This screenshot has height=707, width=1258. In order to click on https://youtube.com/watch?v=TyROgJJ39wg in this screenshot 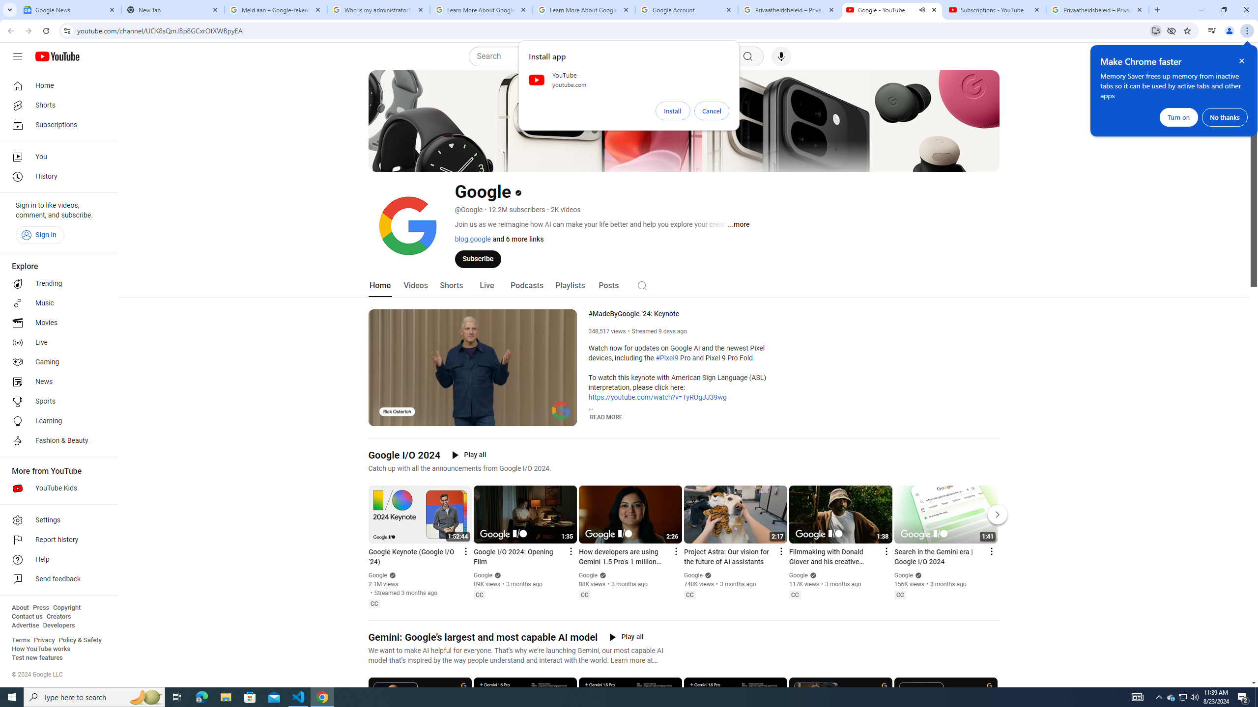, I will do `click(658, 398)`.